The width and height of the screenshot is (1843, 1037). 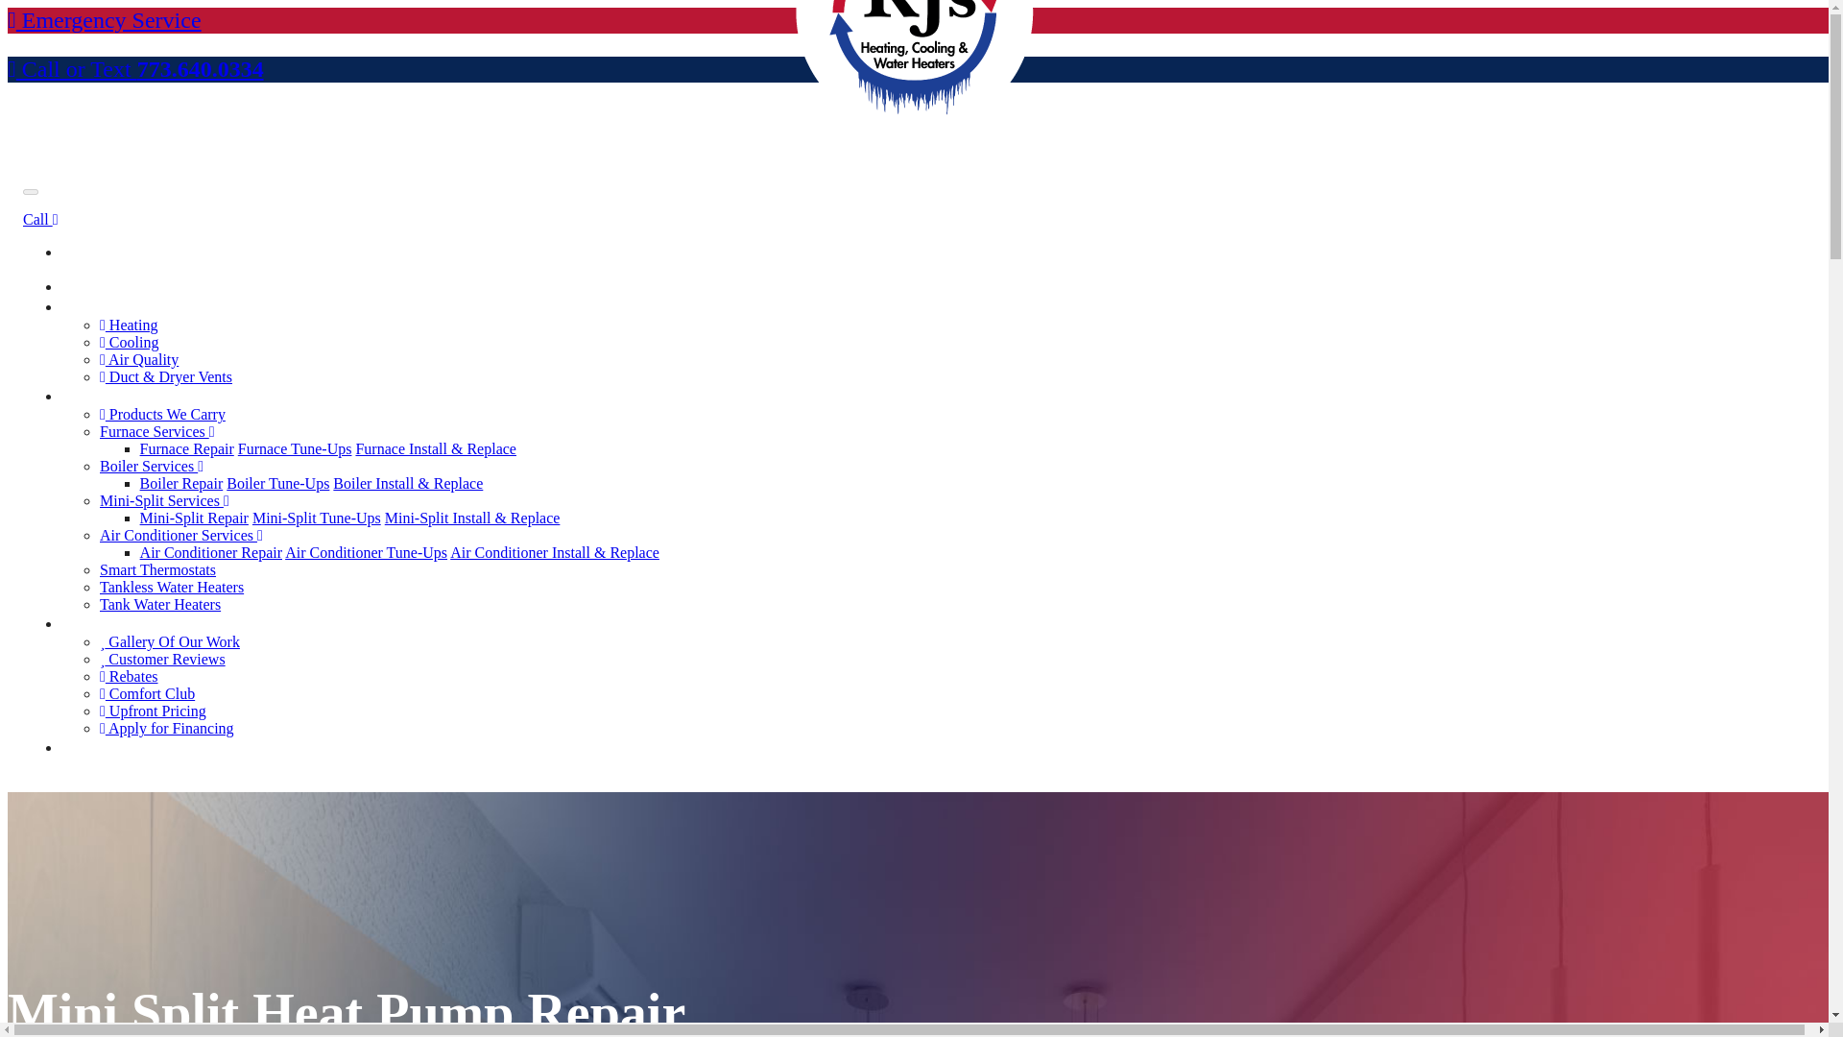 I want to click on Boiler Services, so click(x=151, y=466).